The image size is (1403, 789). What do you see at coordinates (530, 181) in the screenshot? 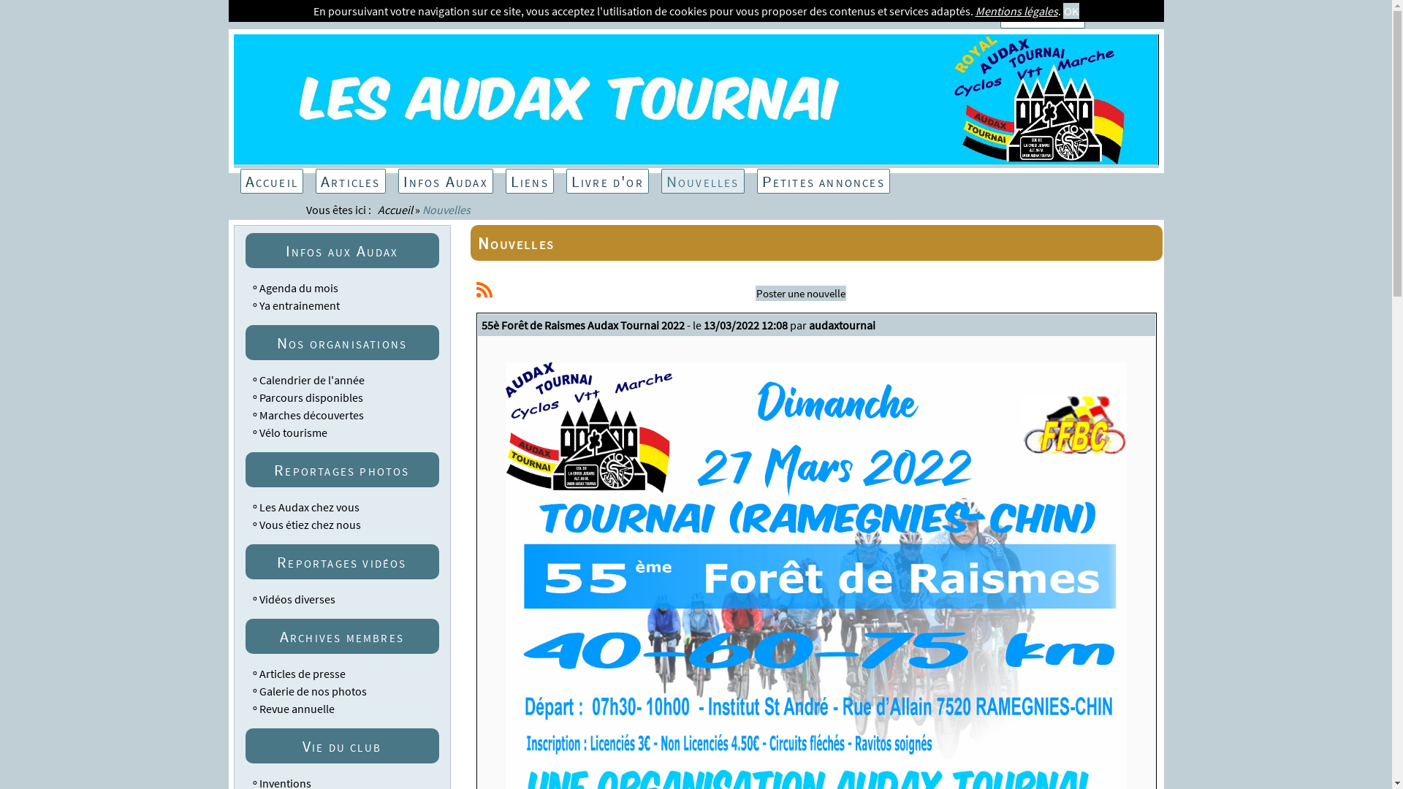
I see `Liens` at bounding box center [530, 181].